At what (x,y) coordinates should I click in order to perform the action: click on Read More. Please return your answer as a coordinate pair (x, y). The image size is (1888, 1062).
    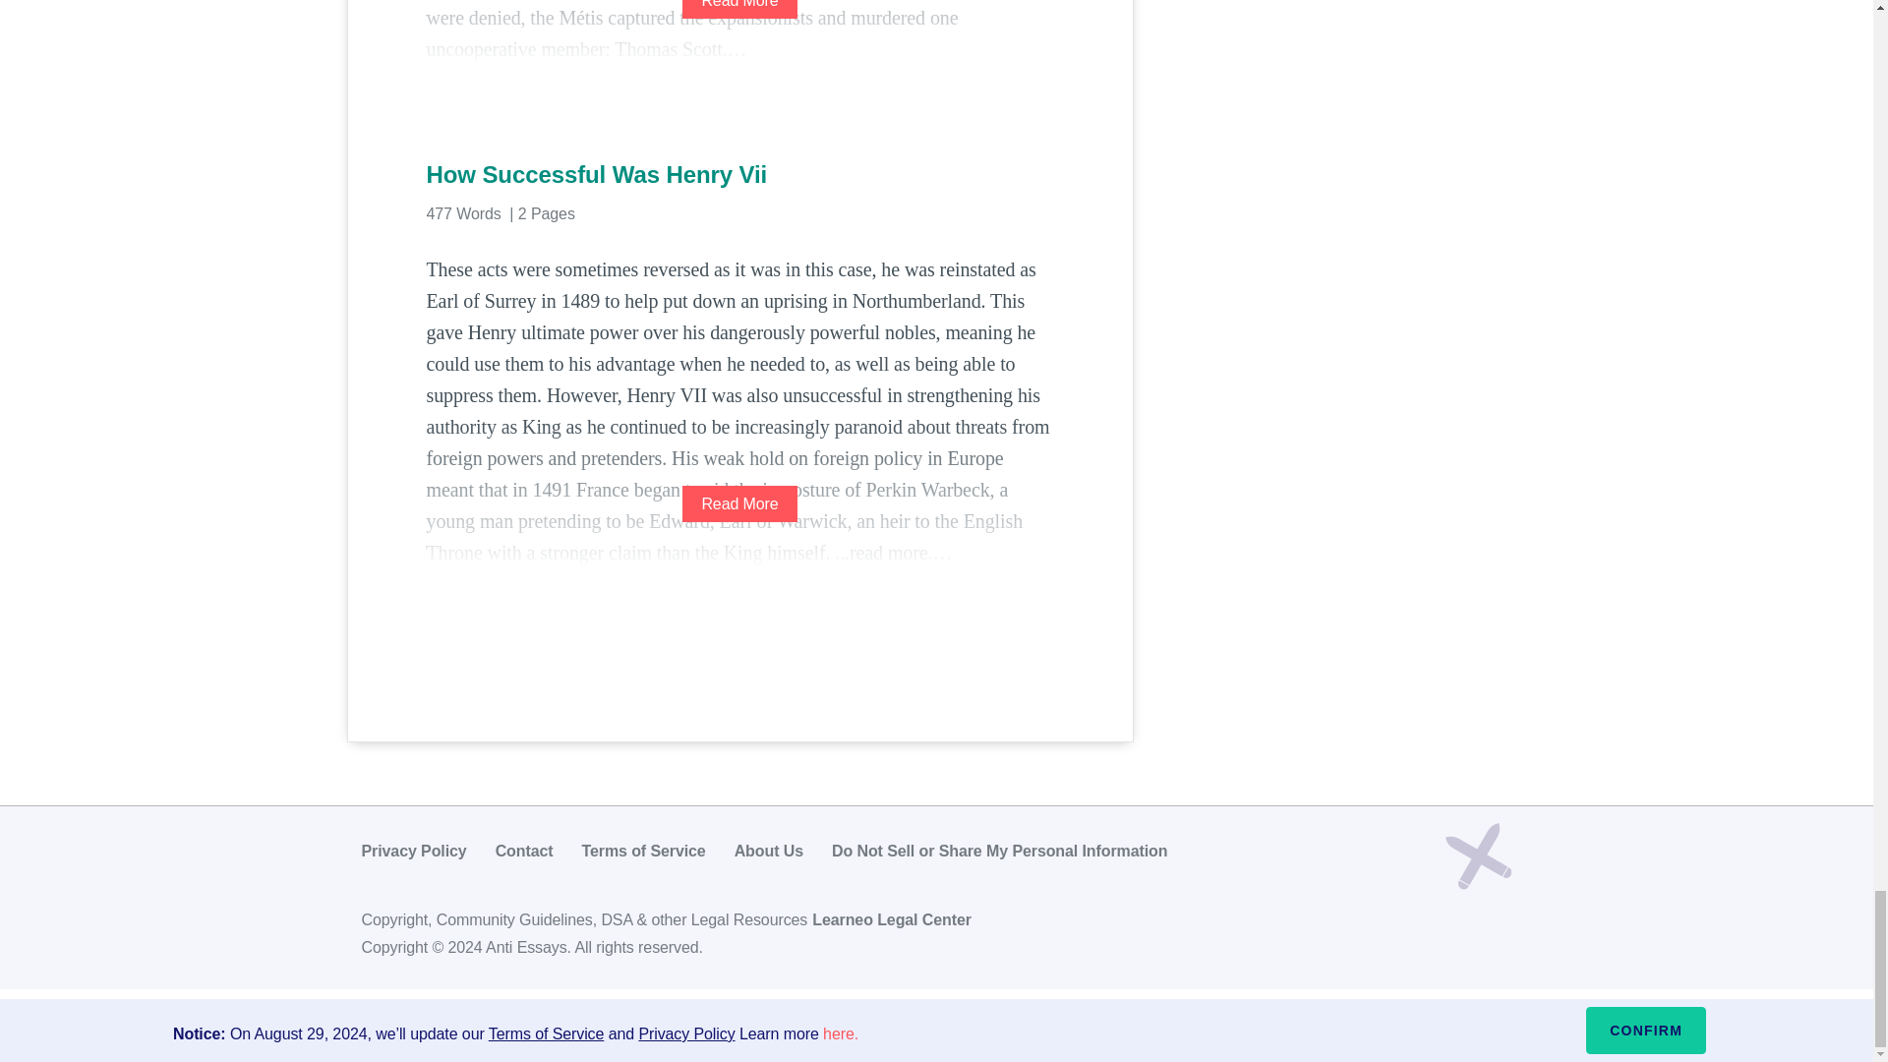
    Looking at the image, I should click on (739, 503).